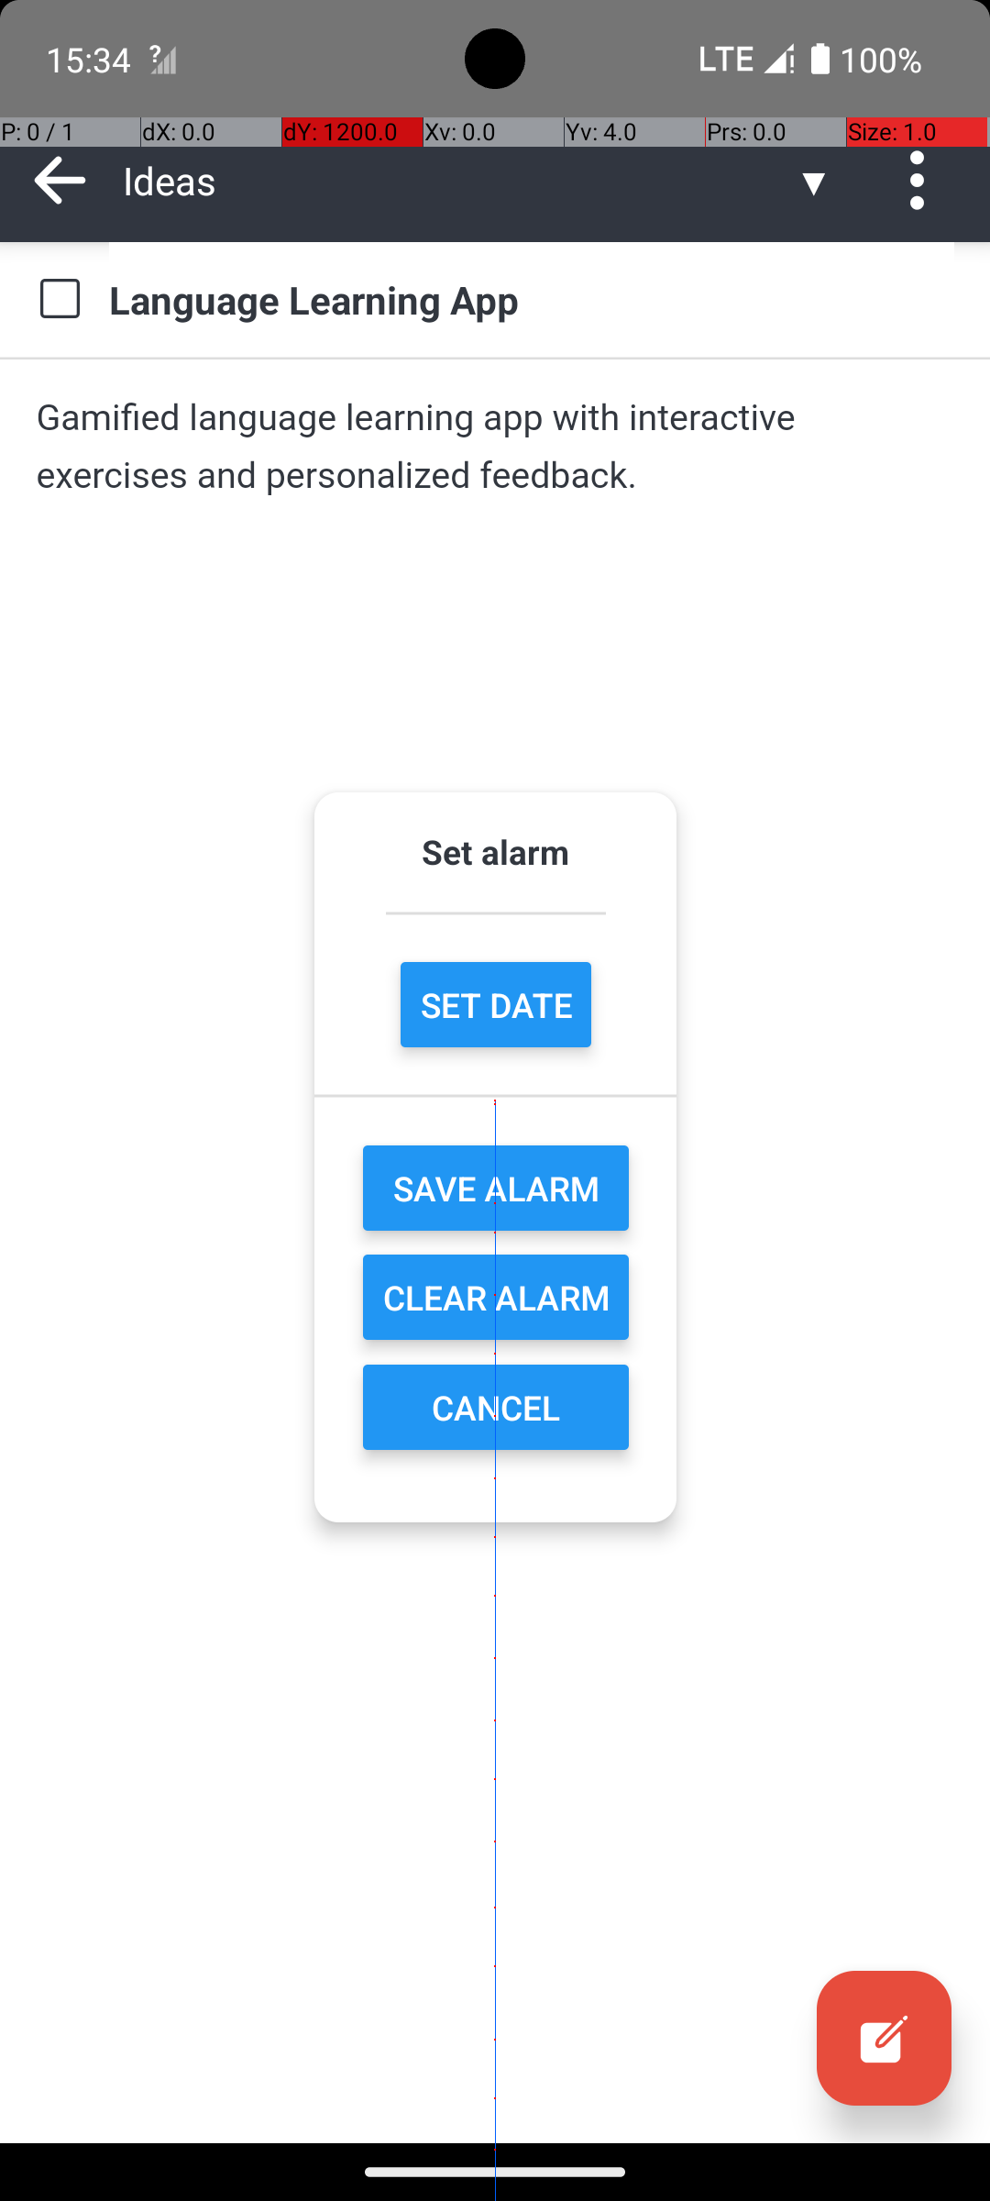  What do you see at coordinates (495, 1005) in the screenshot?
I see `SET DATE` at bounding box center [495, 1005].